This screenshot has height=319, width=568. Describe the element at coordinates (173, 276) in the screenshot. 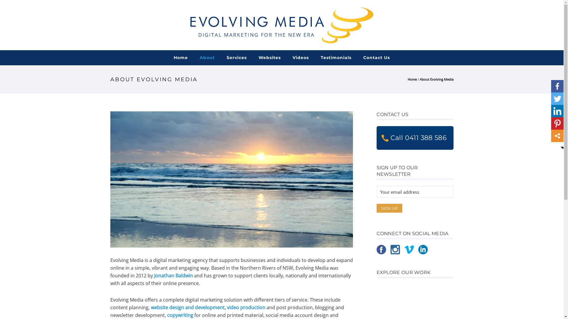

I see `Jonathan Baldwin` at that location.